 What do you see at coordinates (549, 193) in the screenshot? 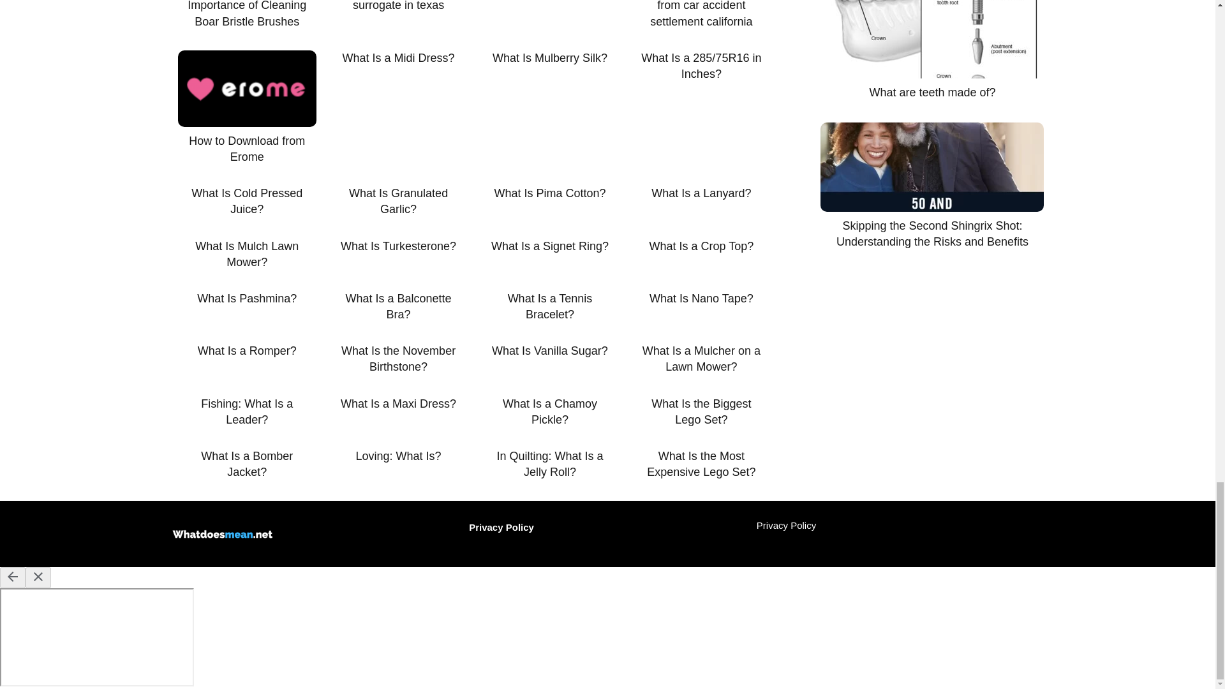
I see `What Is Pima Cotton?` at bounding box center [549, 193].